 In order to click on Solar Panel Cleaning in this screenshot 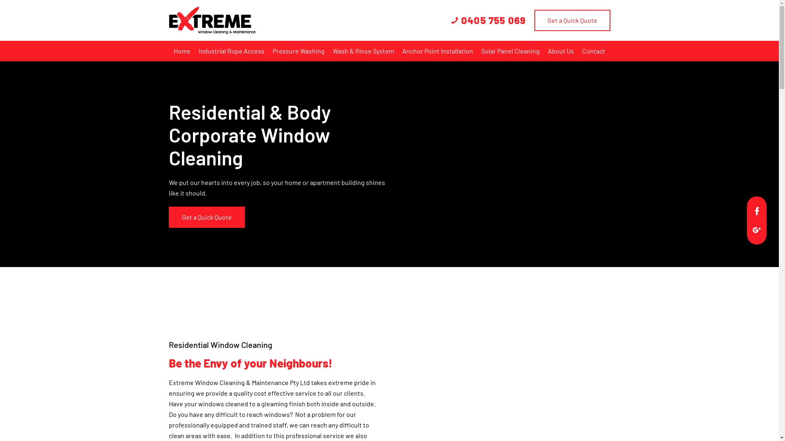, I will do `click(510, 51)`.